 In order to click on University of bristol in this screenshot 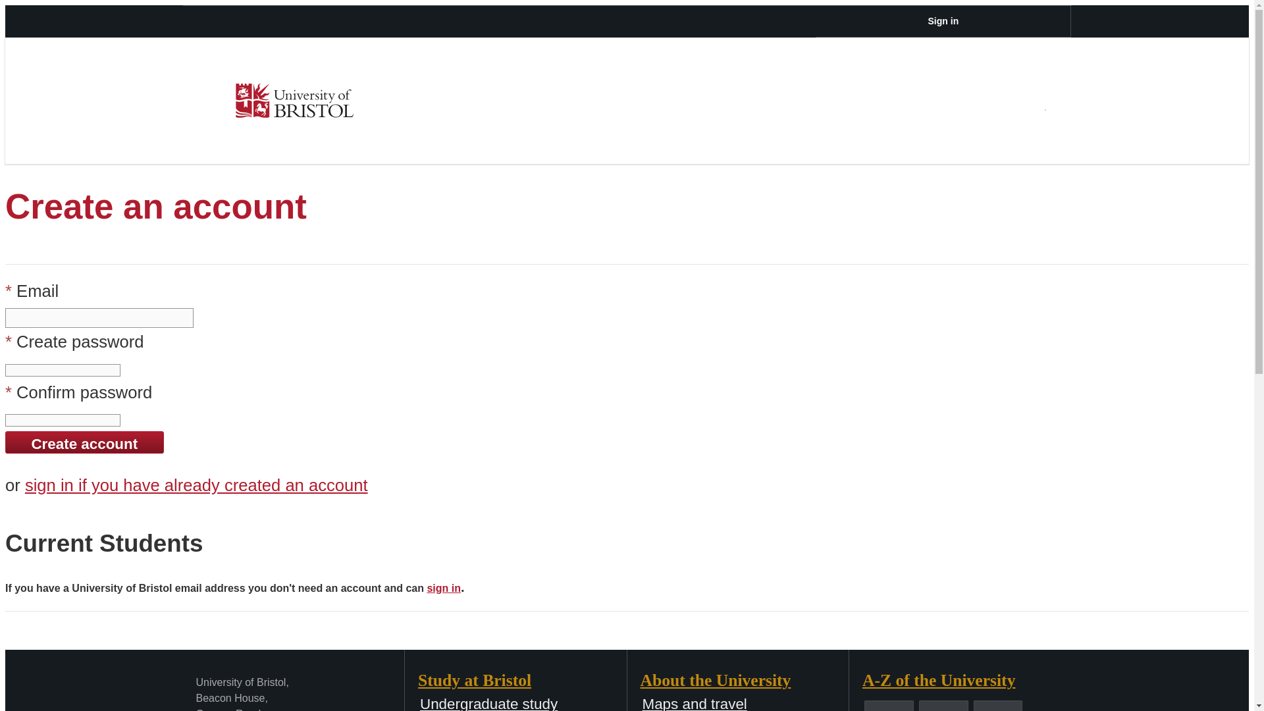, I will do `click(294, 101)`.